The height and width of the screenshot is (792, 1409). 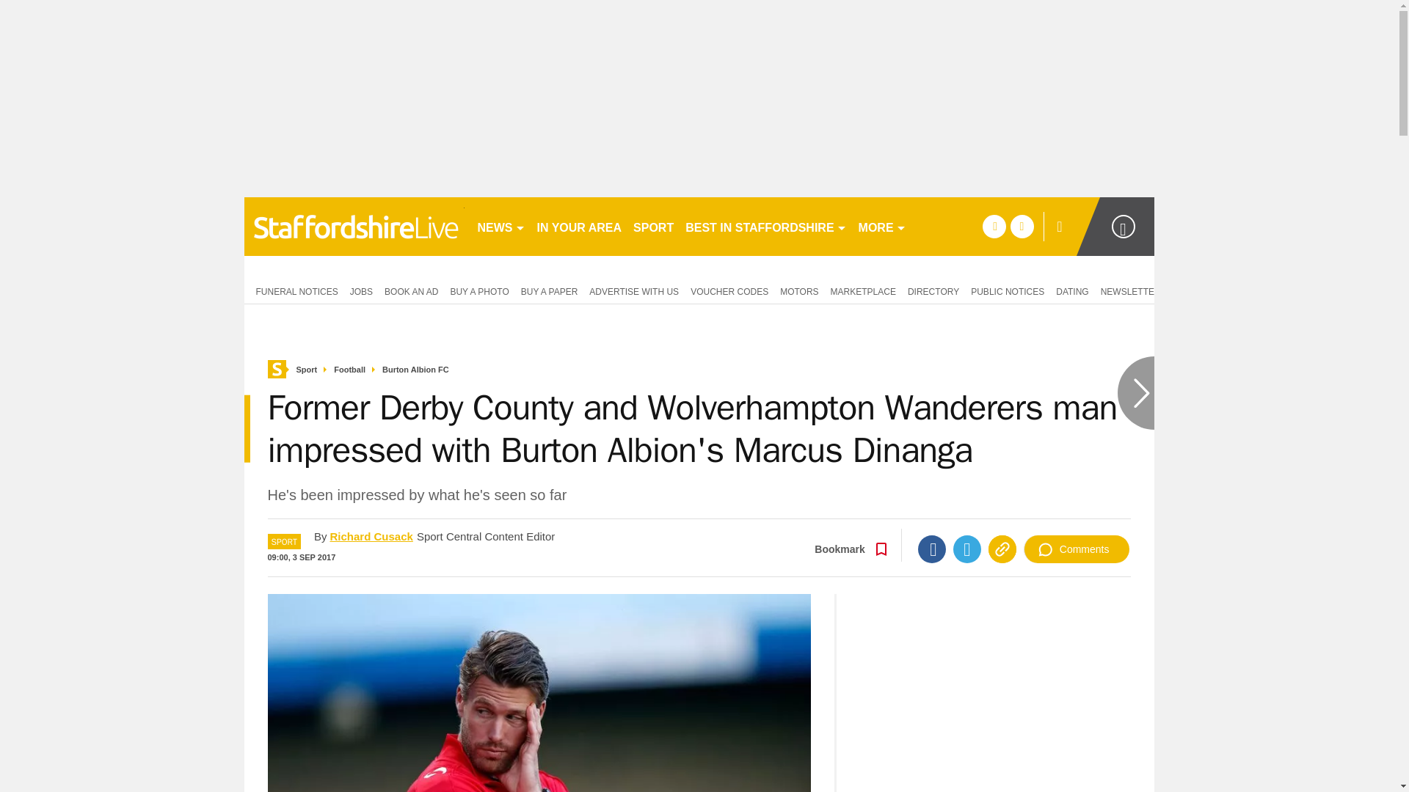 What do you see at coordinates (1022, 226) in the screenshot?
I see `twitter` at bounding box center [1022, 226].